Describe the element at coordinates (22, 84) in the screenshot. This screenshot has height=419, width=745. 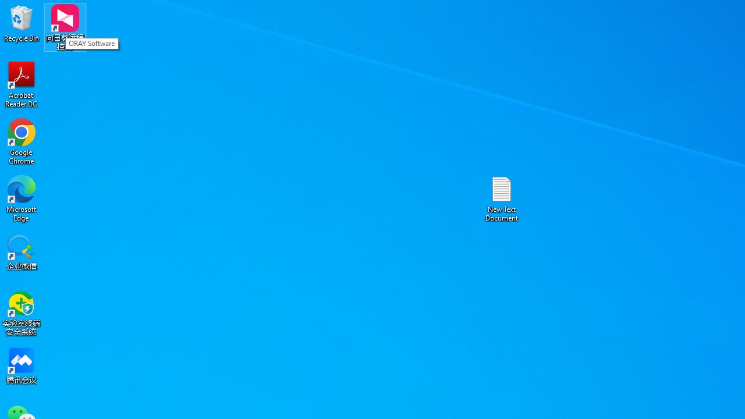
I see `Acrobat Reader DC` at that location.